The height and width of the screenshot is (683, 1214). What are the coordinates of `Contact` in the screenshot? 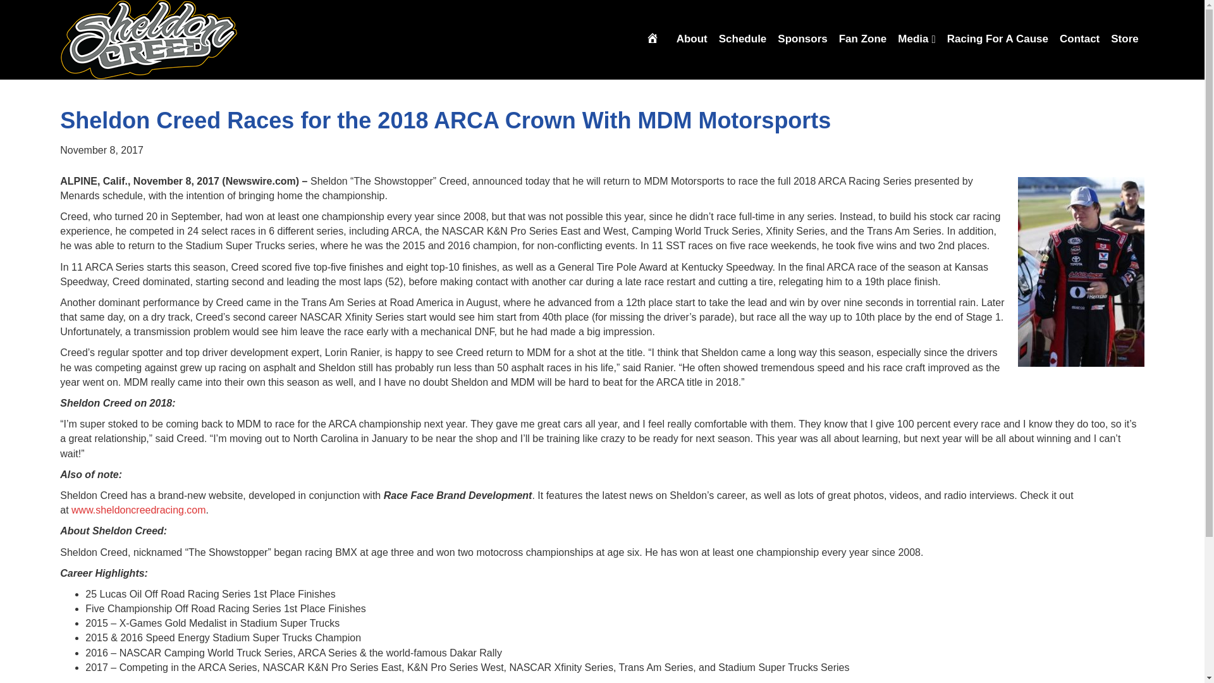 It's located at (1079, 39).